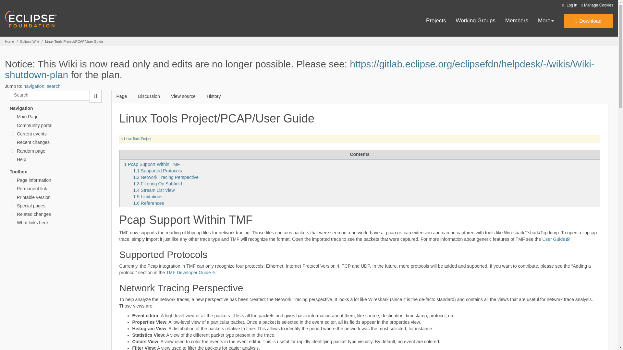 This screenshot has width=623, height=350. What do you see at coordinates (95, 96) in the screenshot?
I see `Search the pages for this text` at bounding box center [95, 96].